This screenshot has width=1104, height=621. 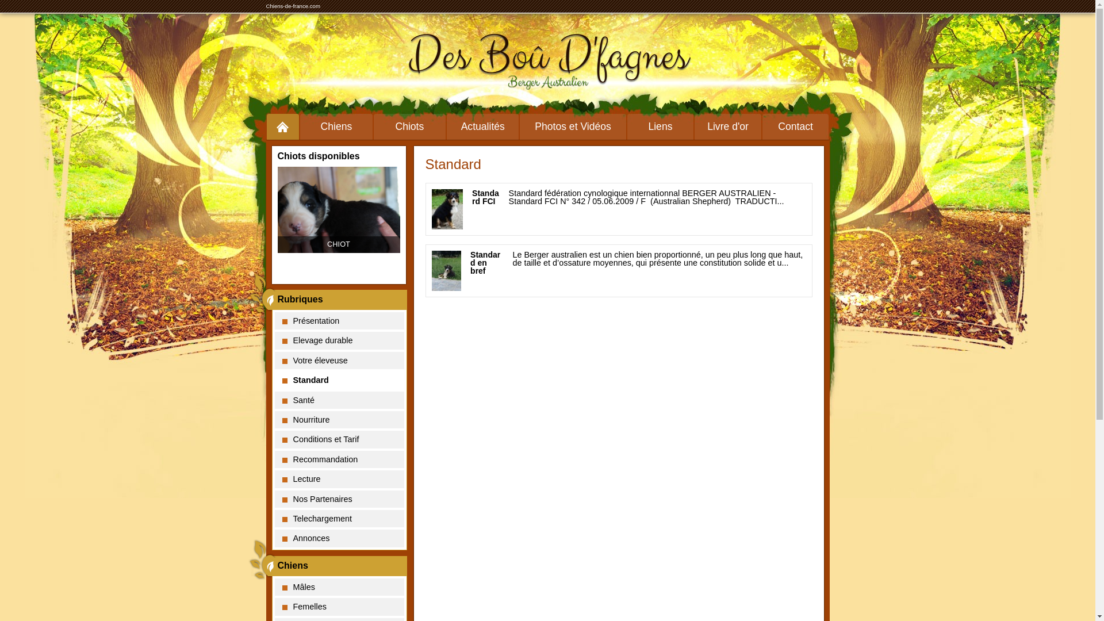 I want to click on Conditions et Tarif, so click(x=339, y=439).